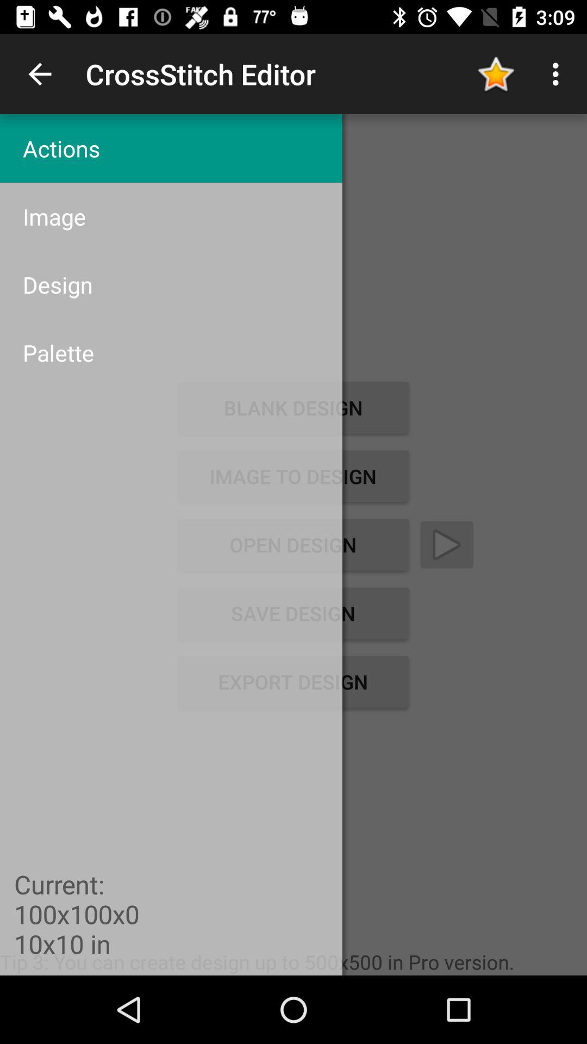  Describe the element at coordinates (257, 961) in the screenshot. I see `turn on item below export design item` at that location.